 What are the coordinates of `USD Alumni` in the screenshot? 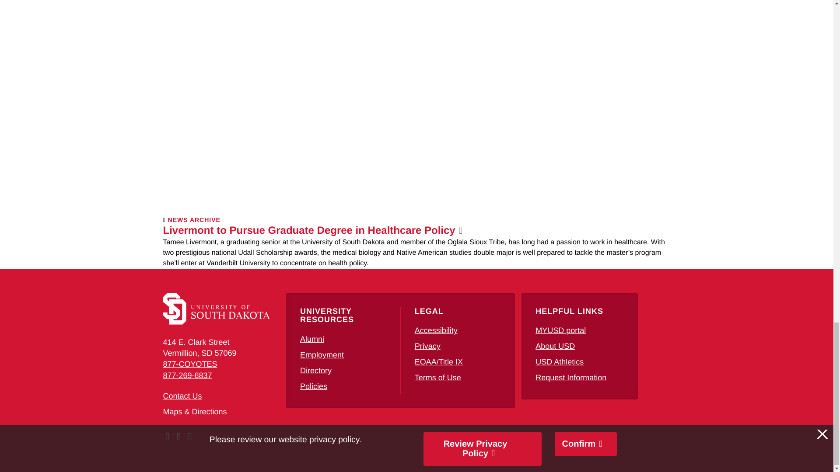 It's located at (312, 339).